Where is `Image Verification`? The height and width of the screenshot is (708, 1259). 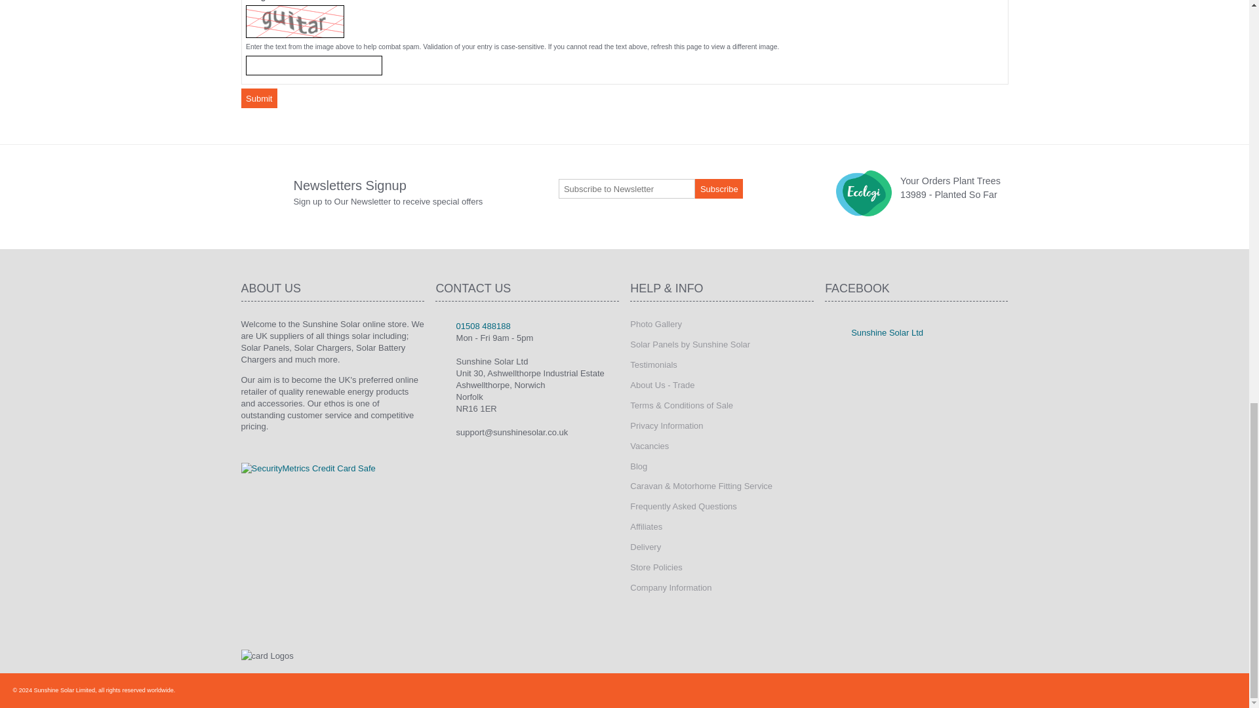 Image Verification is located at coordinates (313, 66).